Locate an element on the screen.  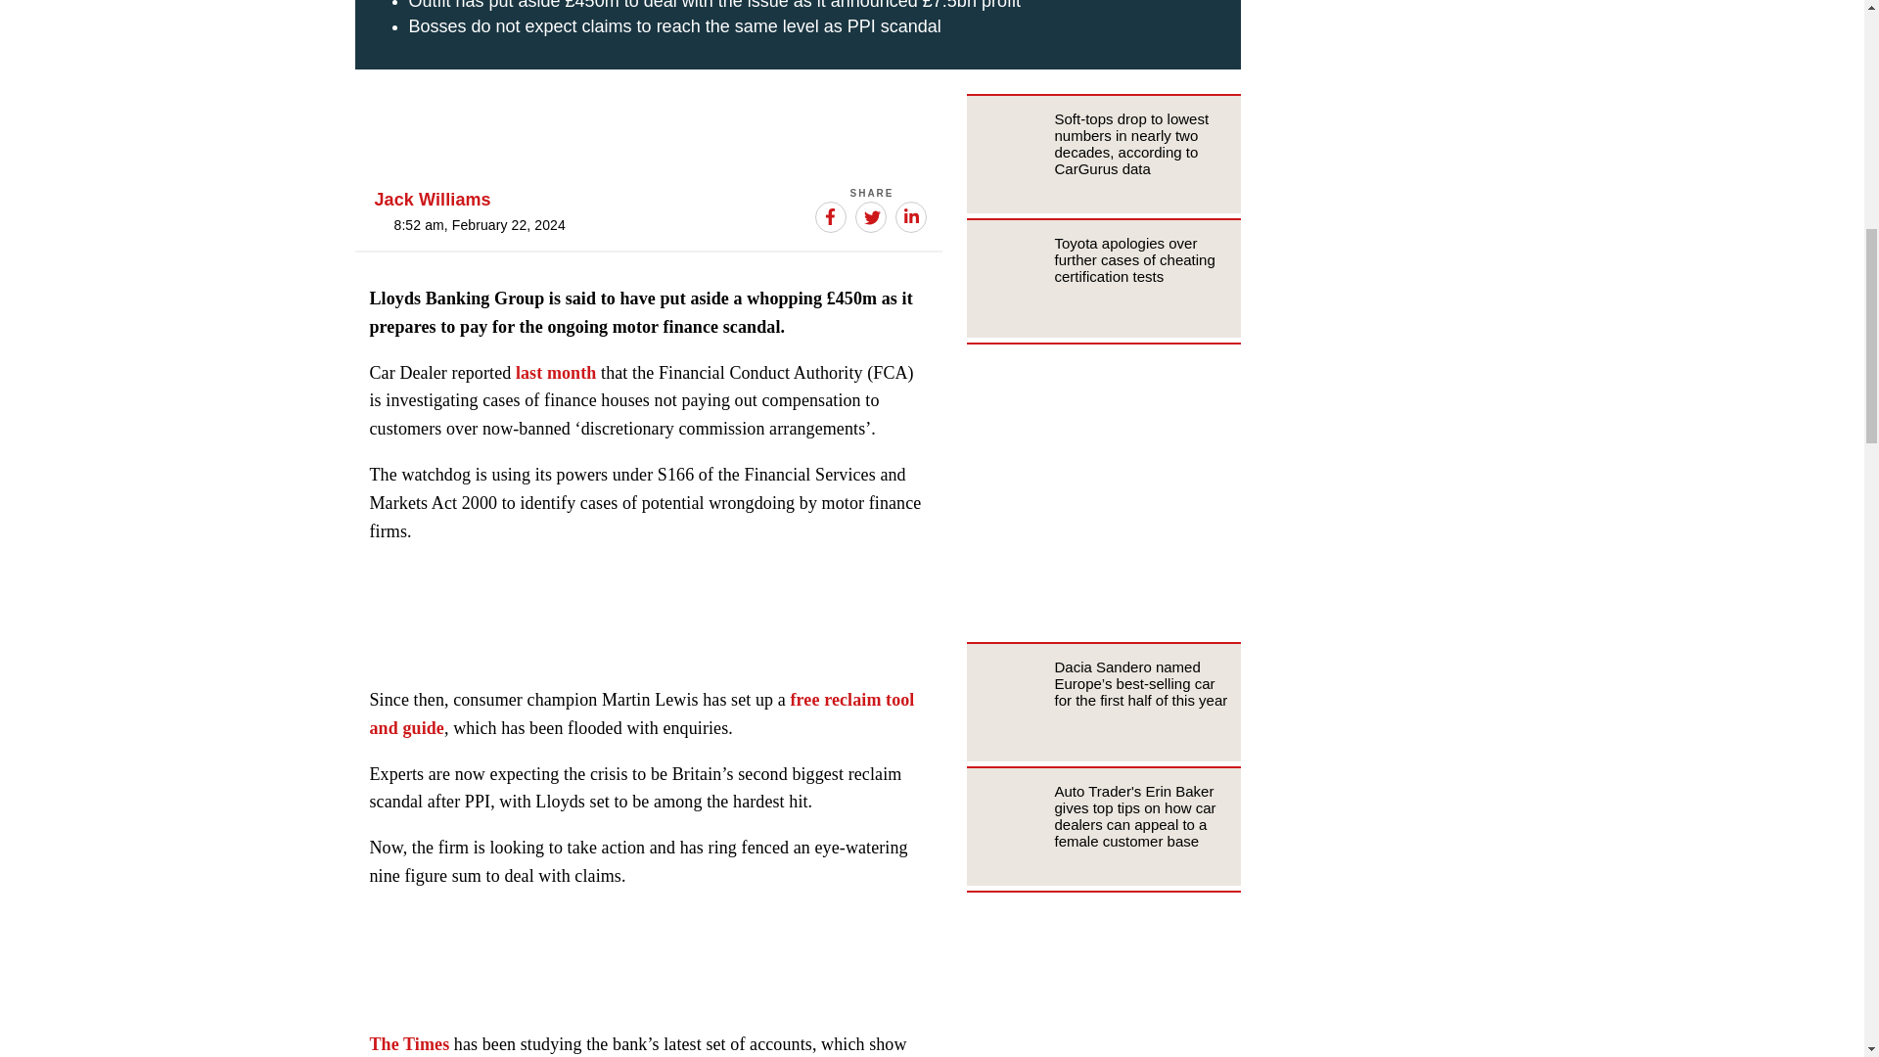
Jack Williams is located at coordinates (433, 200).